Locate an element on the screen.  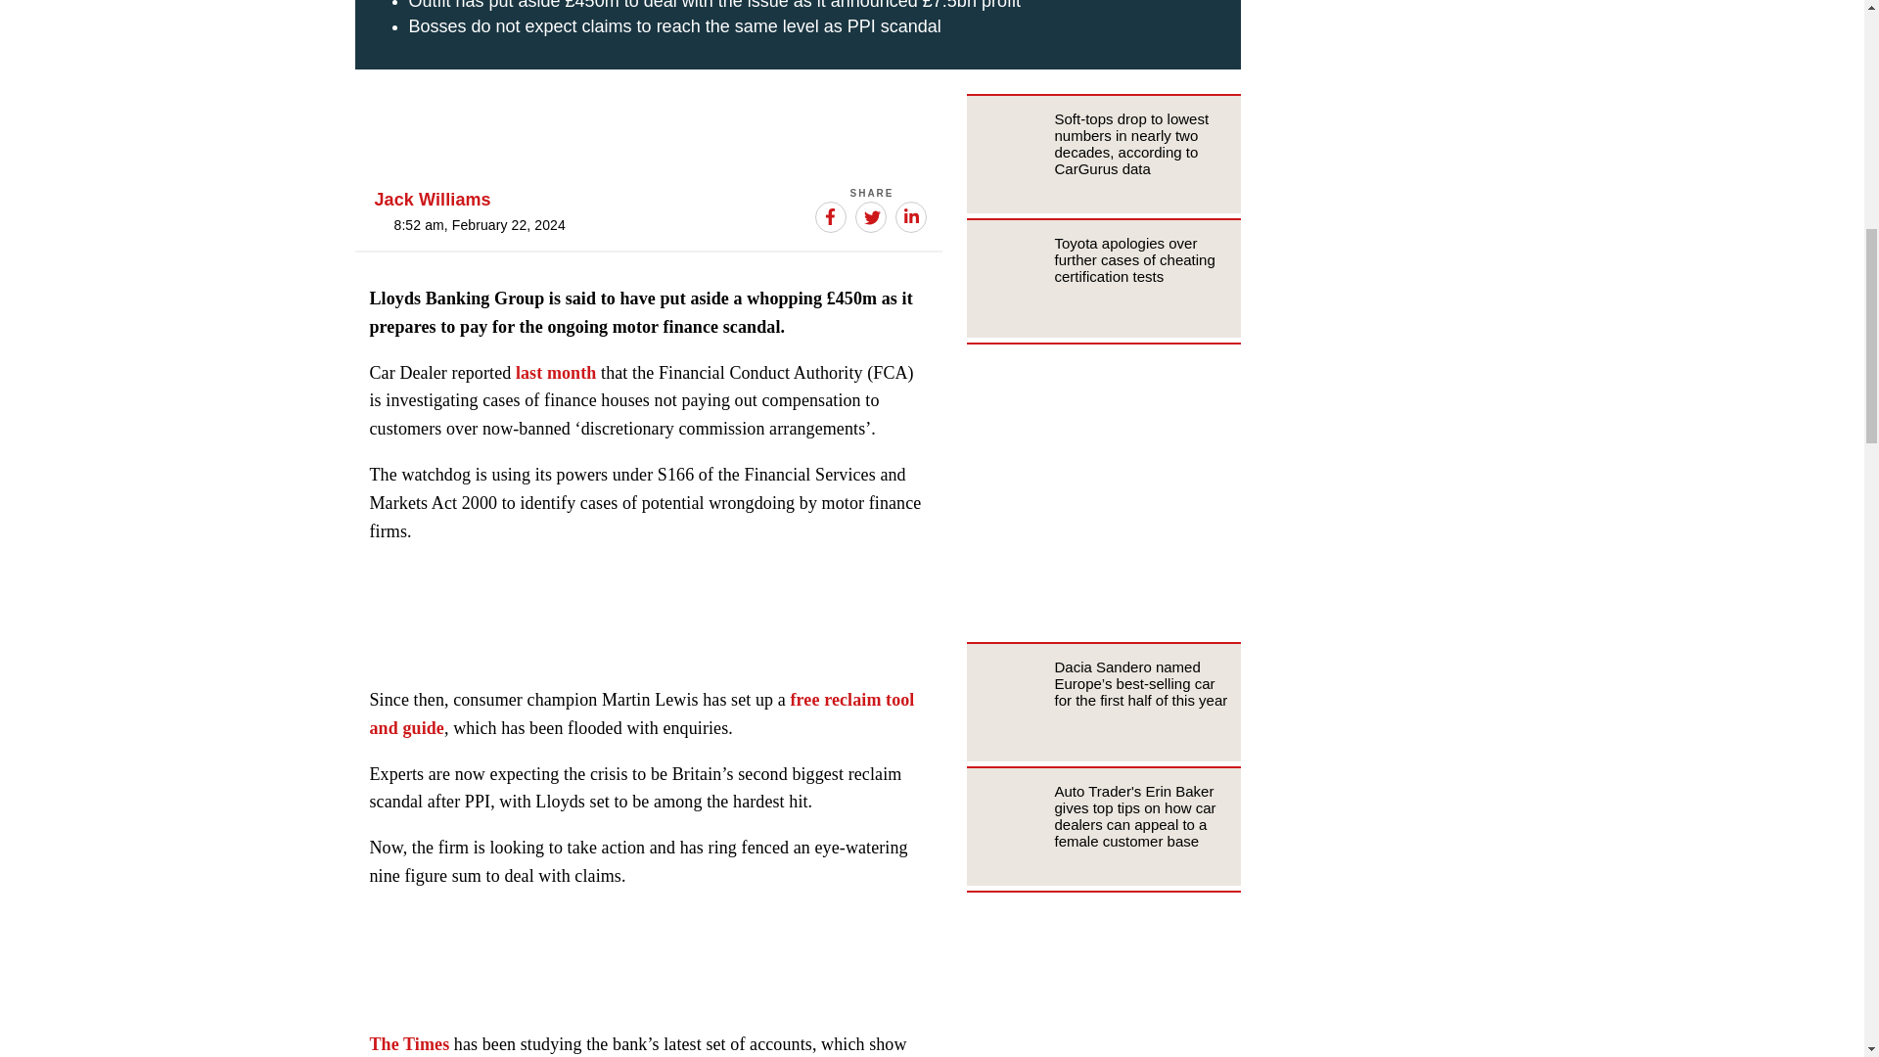
Jack Williams is located at coordinates (433, 200).